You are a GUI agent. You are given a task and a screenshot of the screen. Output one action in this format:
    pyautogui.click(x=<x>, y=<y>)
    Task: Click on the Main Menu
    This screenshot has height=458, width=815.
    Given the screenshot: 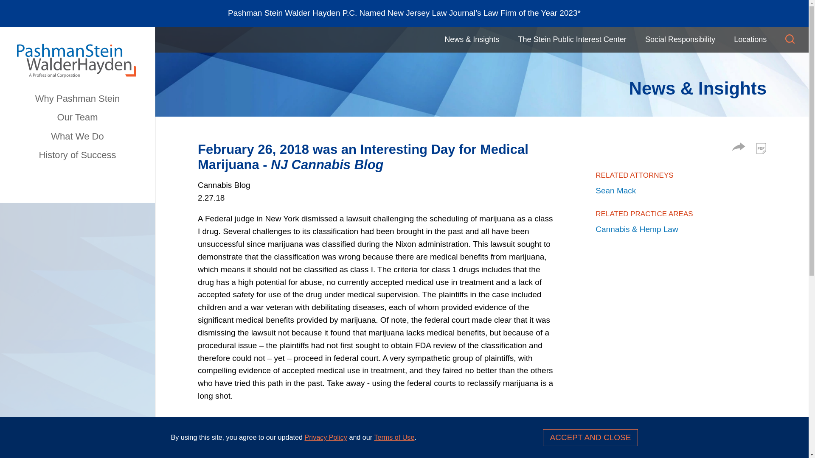 What is the action you would take?
    pyautogui.click(x=378, y=37)
    